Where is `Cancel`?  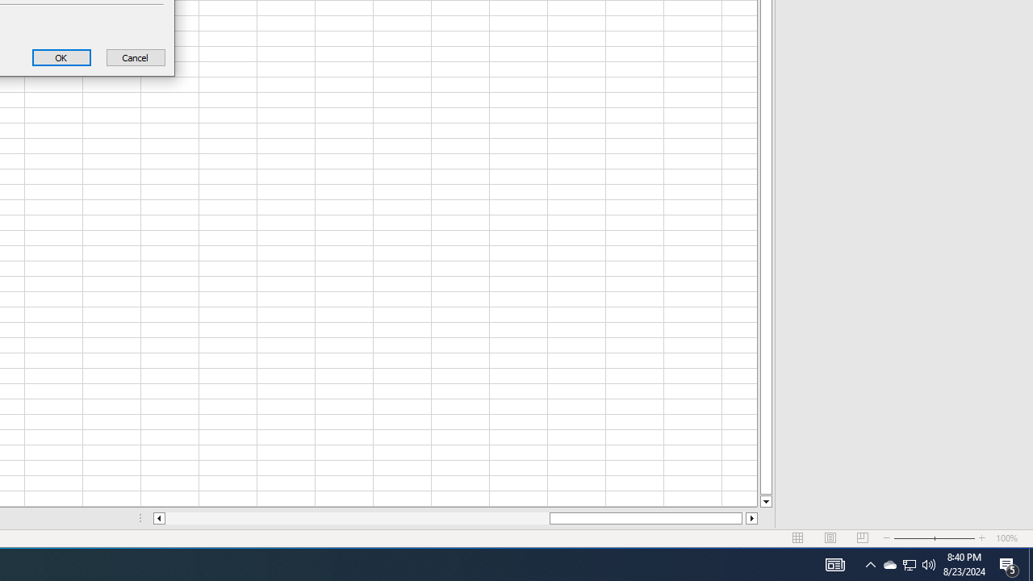 Cancel is located at coordinates (834, 565).